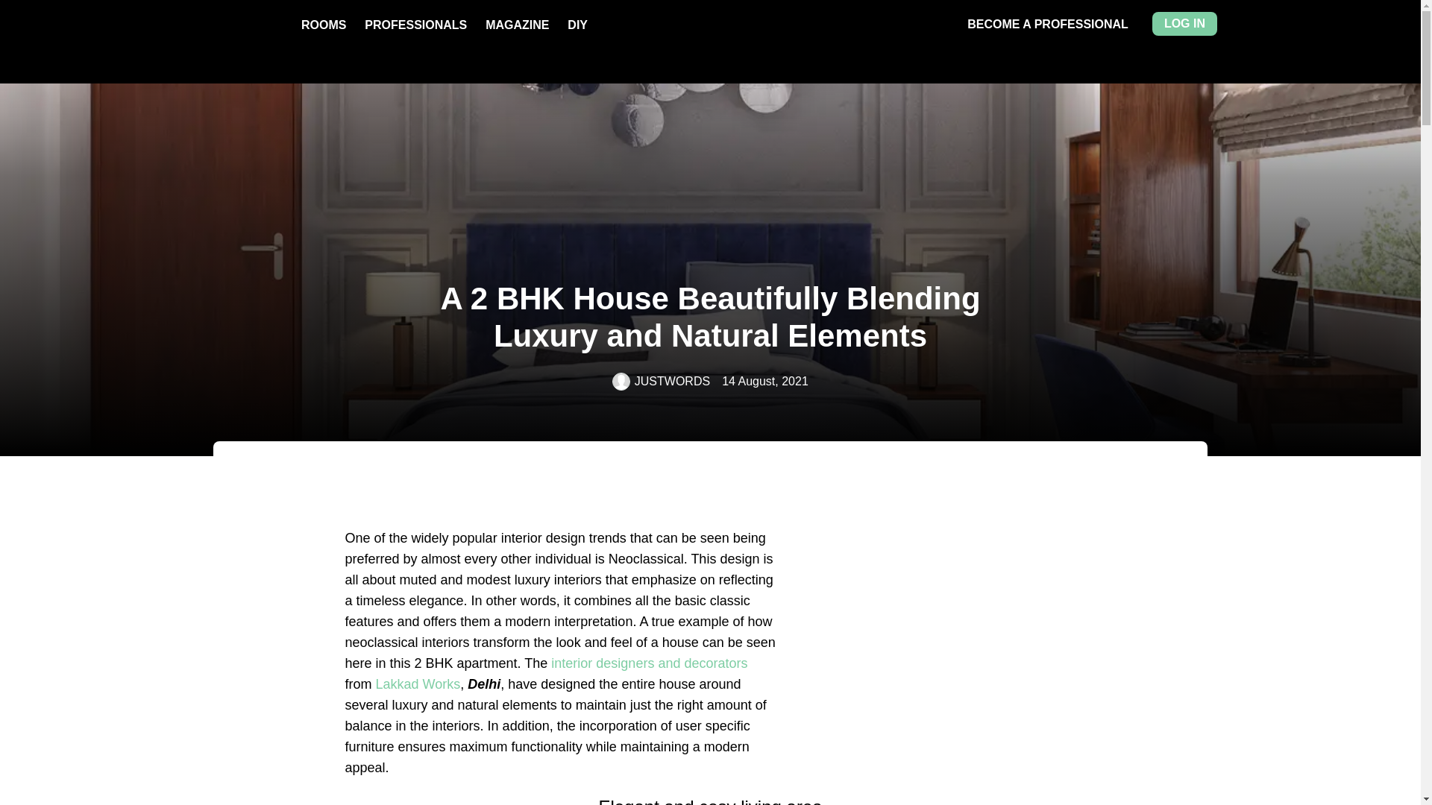 The width and height of the screenshot is (1432, 805). Describe the element at coordinates (577, 25) in the screenshot. I see `DIY` at that location.